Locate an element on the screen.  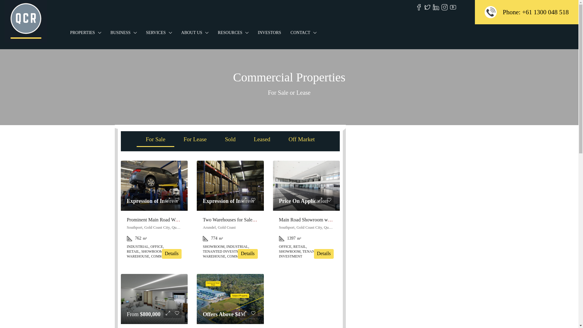
bm01 | QCR is located at coordinates (307, 186).